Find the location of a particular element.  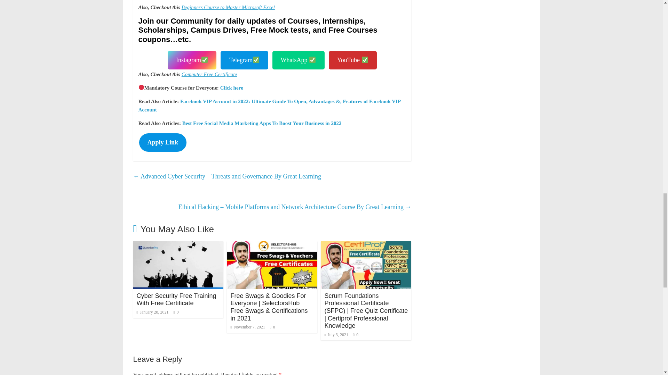

Instagram is located at coordinates (192, 60).